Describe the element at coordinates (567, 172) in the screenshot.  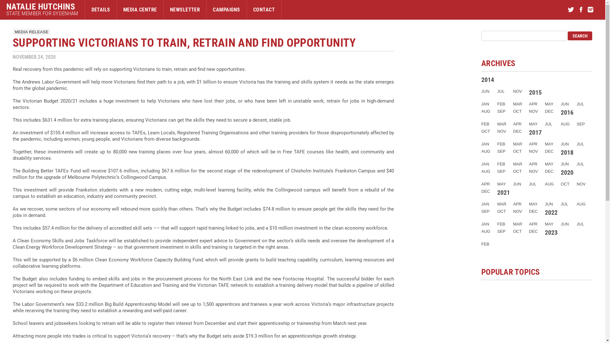
I see `2020` at that location.